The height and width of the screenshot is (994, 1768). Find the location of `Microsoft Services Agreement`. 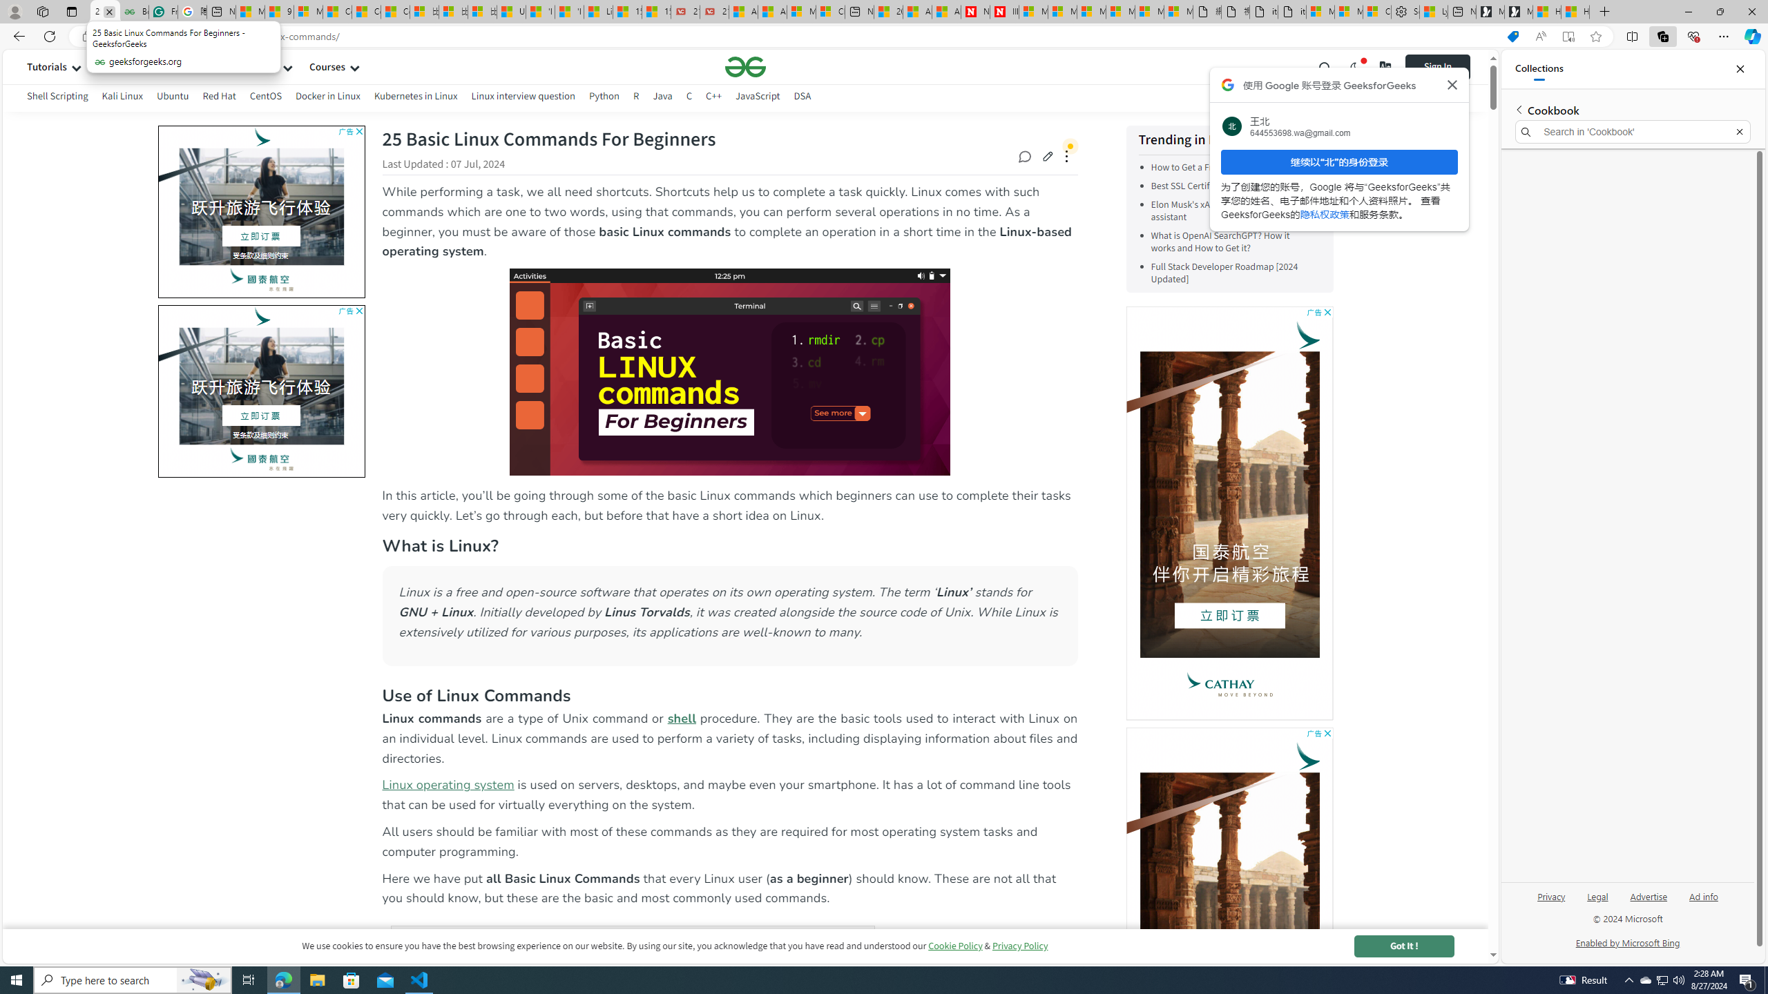

Microsoft Services Agreement is located at coordinates (1061, 12).